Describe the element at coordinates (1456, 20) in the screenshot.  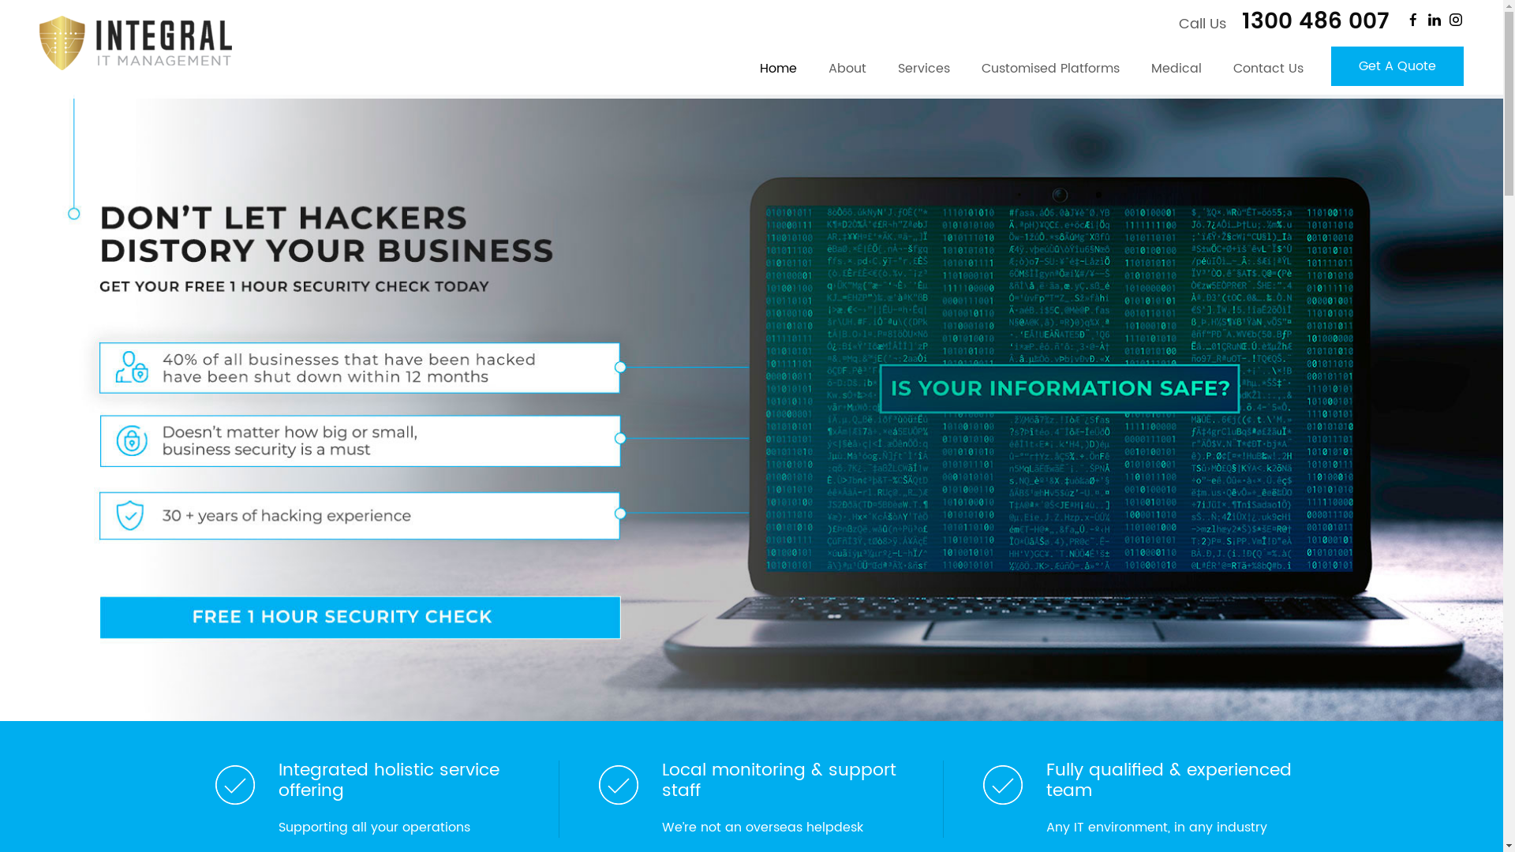
I see `Instagram` at that location.